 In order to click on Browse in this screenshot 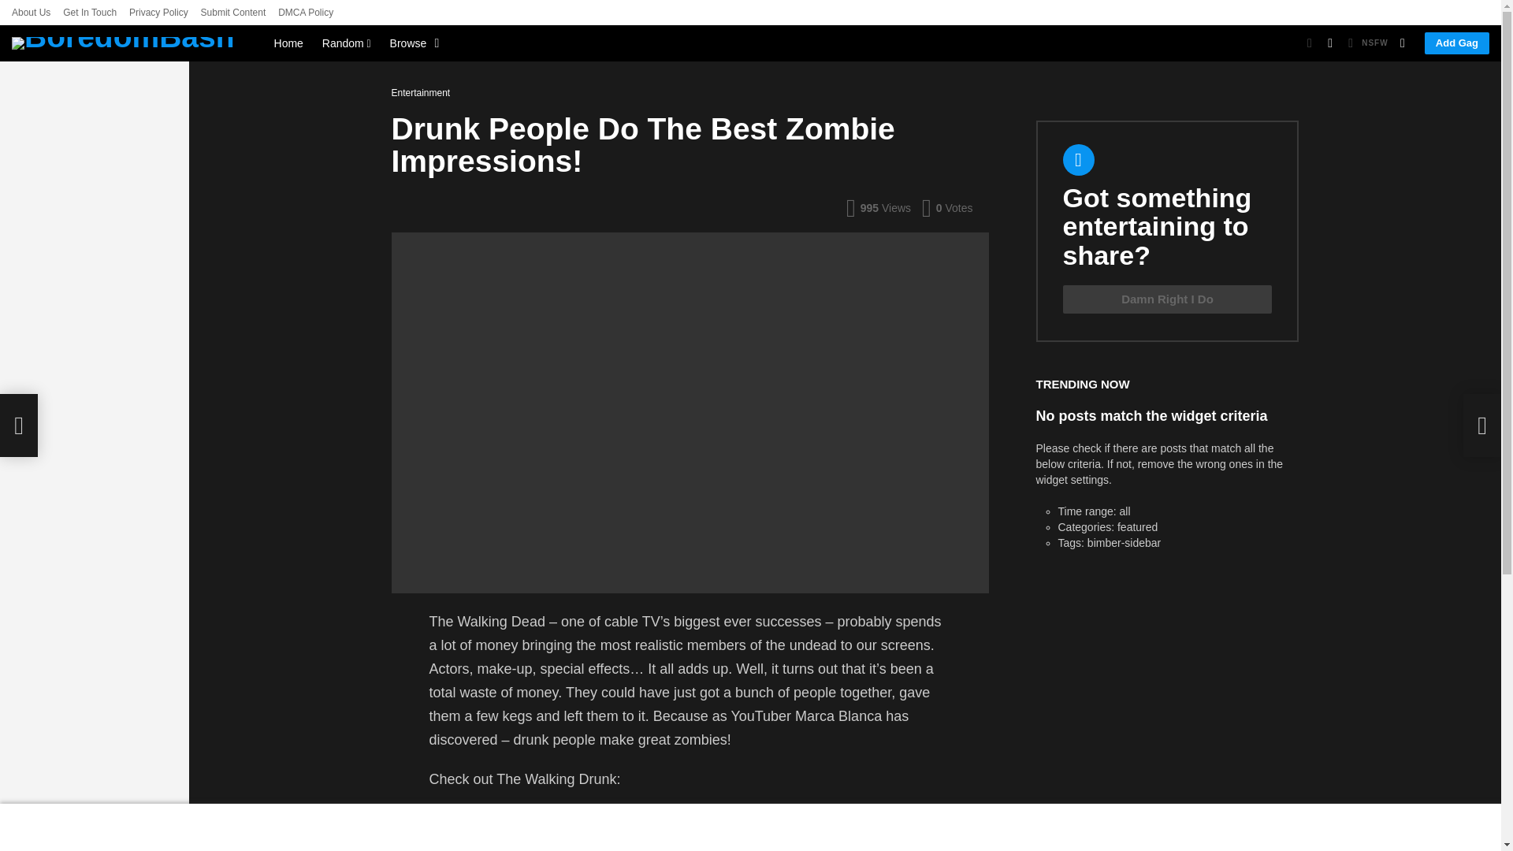, I will do `click(411, 43)`.